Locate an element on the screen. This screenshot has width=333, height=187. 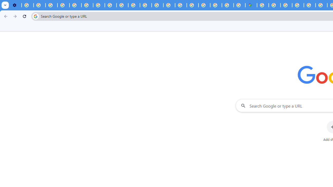
Terms and Conditions is located at coordinates (310, 5).